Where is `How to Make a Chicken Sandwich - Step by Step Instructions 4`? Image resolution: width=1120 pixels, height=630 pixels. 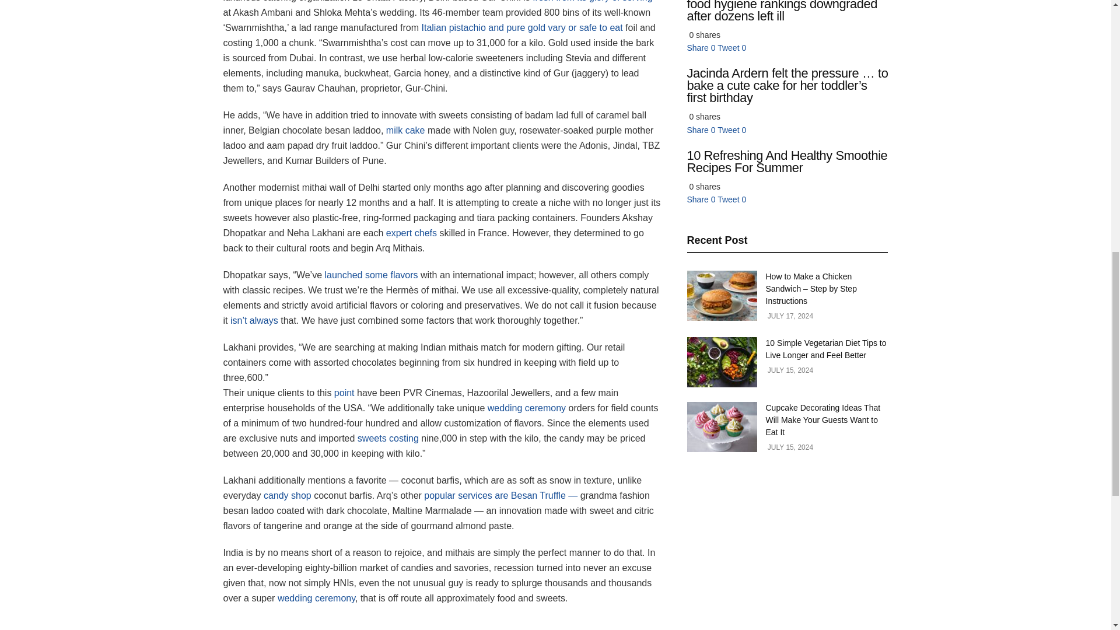
How to Make a Chicken Sandwich - Step by Step Instructions 4 is located at coordinates (722, 295).